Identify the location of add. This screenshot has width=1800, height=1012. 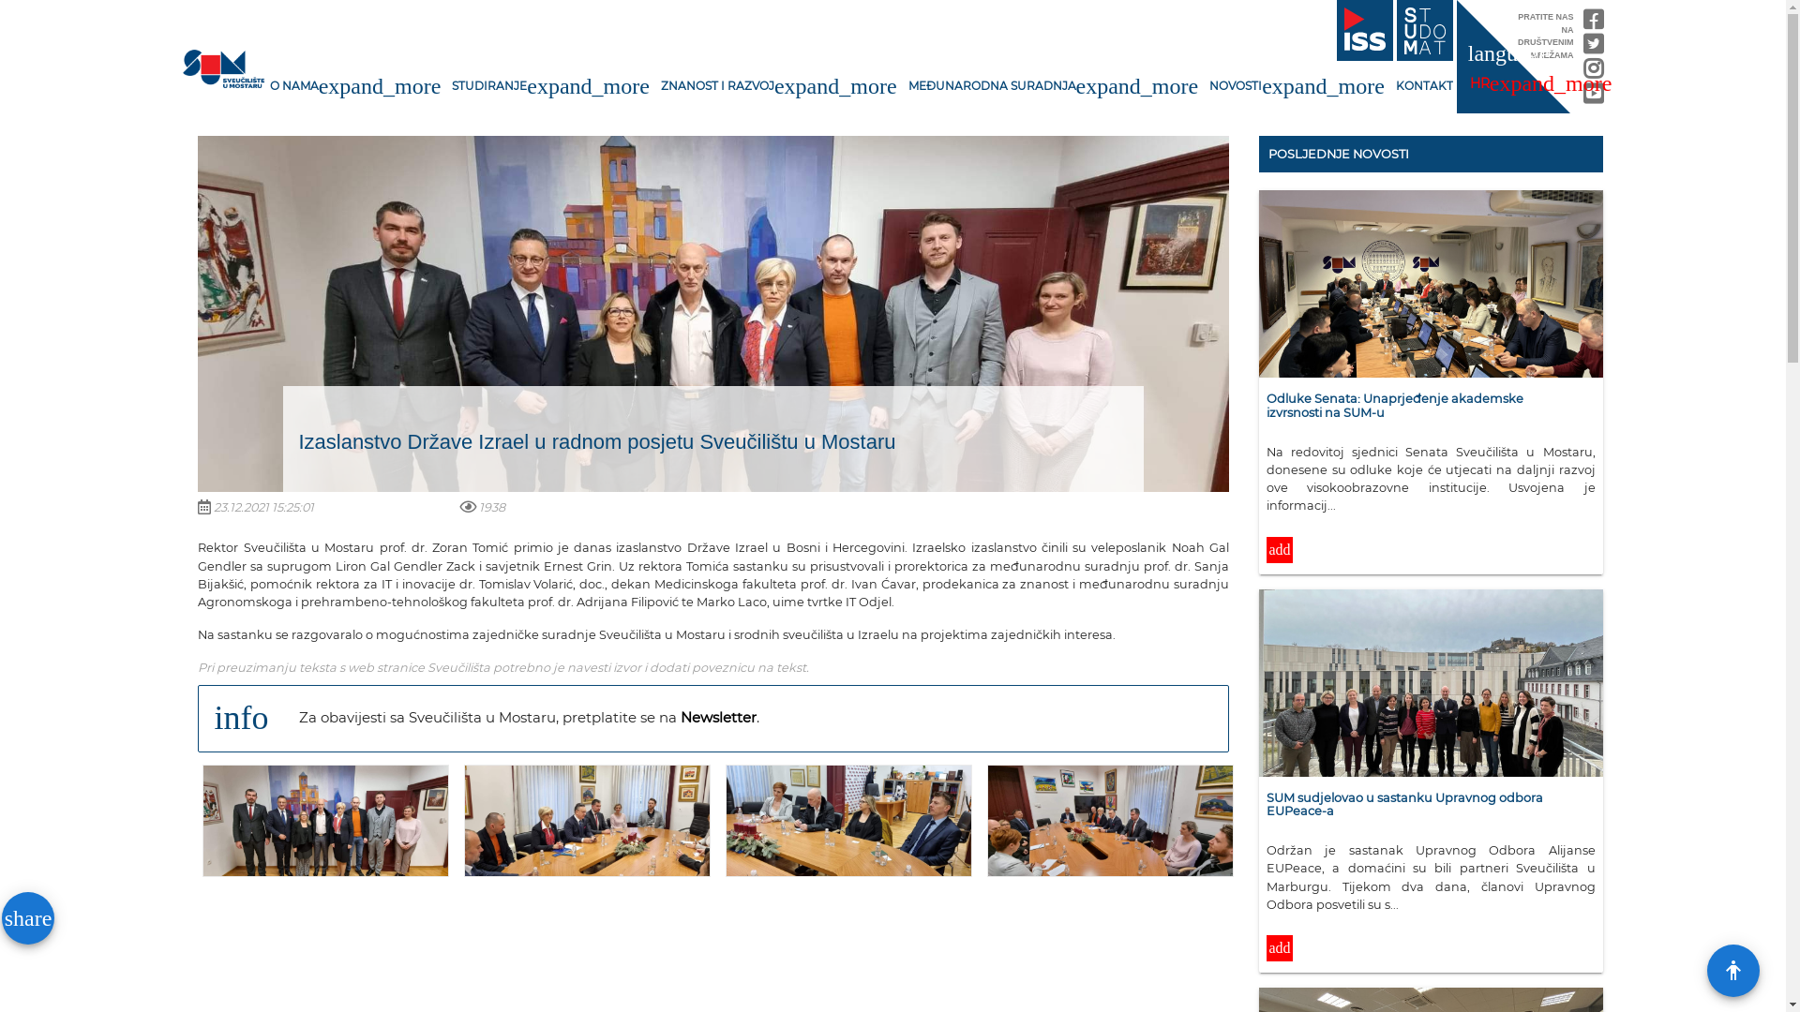
(1280, 949).